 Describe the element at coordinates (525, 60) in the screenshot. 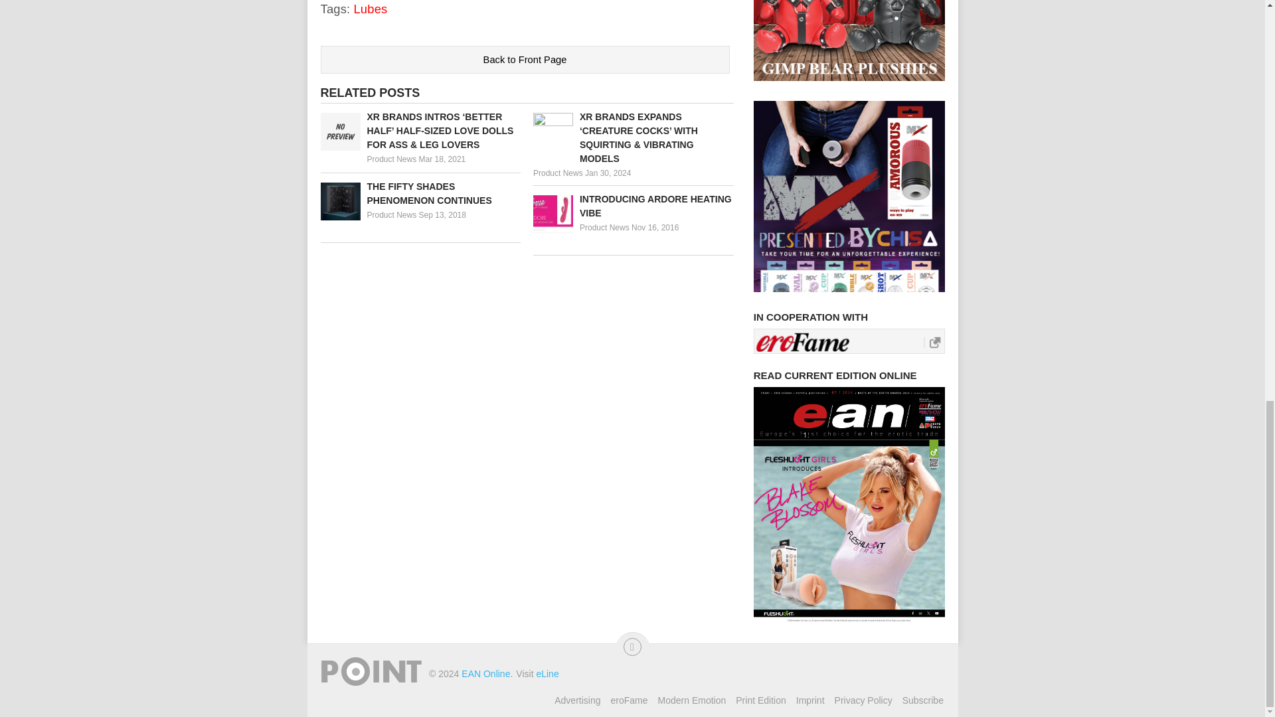

I see `Back to Front Page` at that location.